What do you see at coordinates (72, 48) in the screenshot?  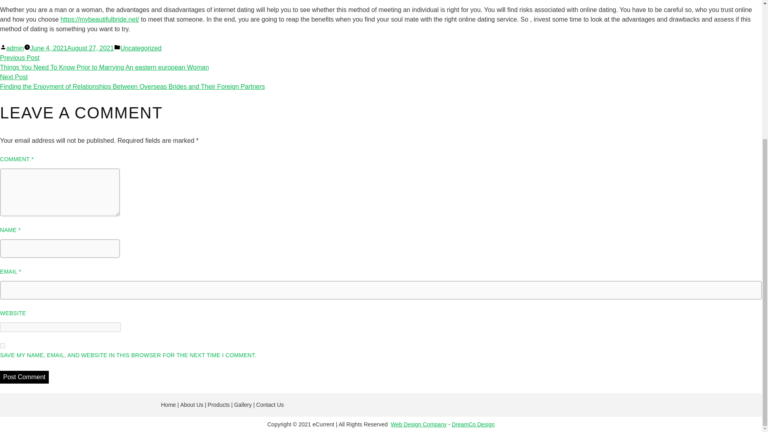 I see `June 4, 2021August 27, 2021` at bounding box center [72, 48].